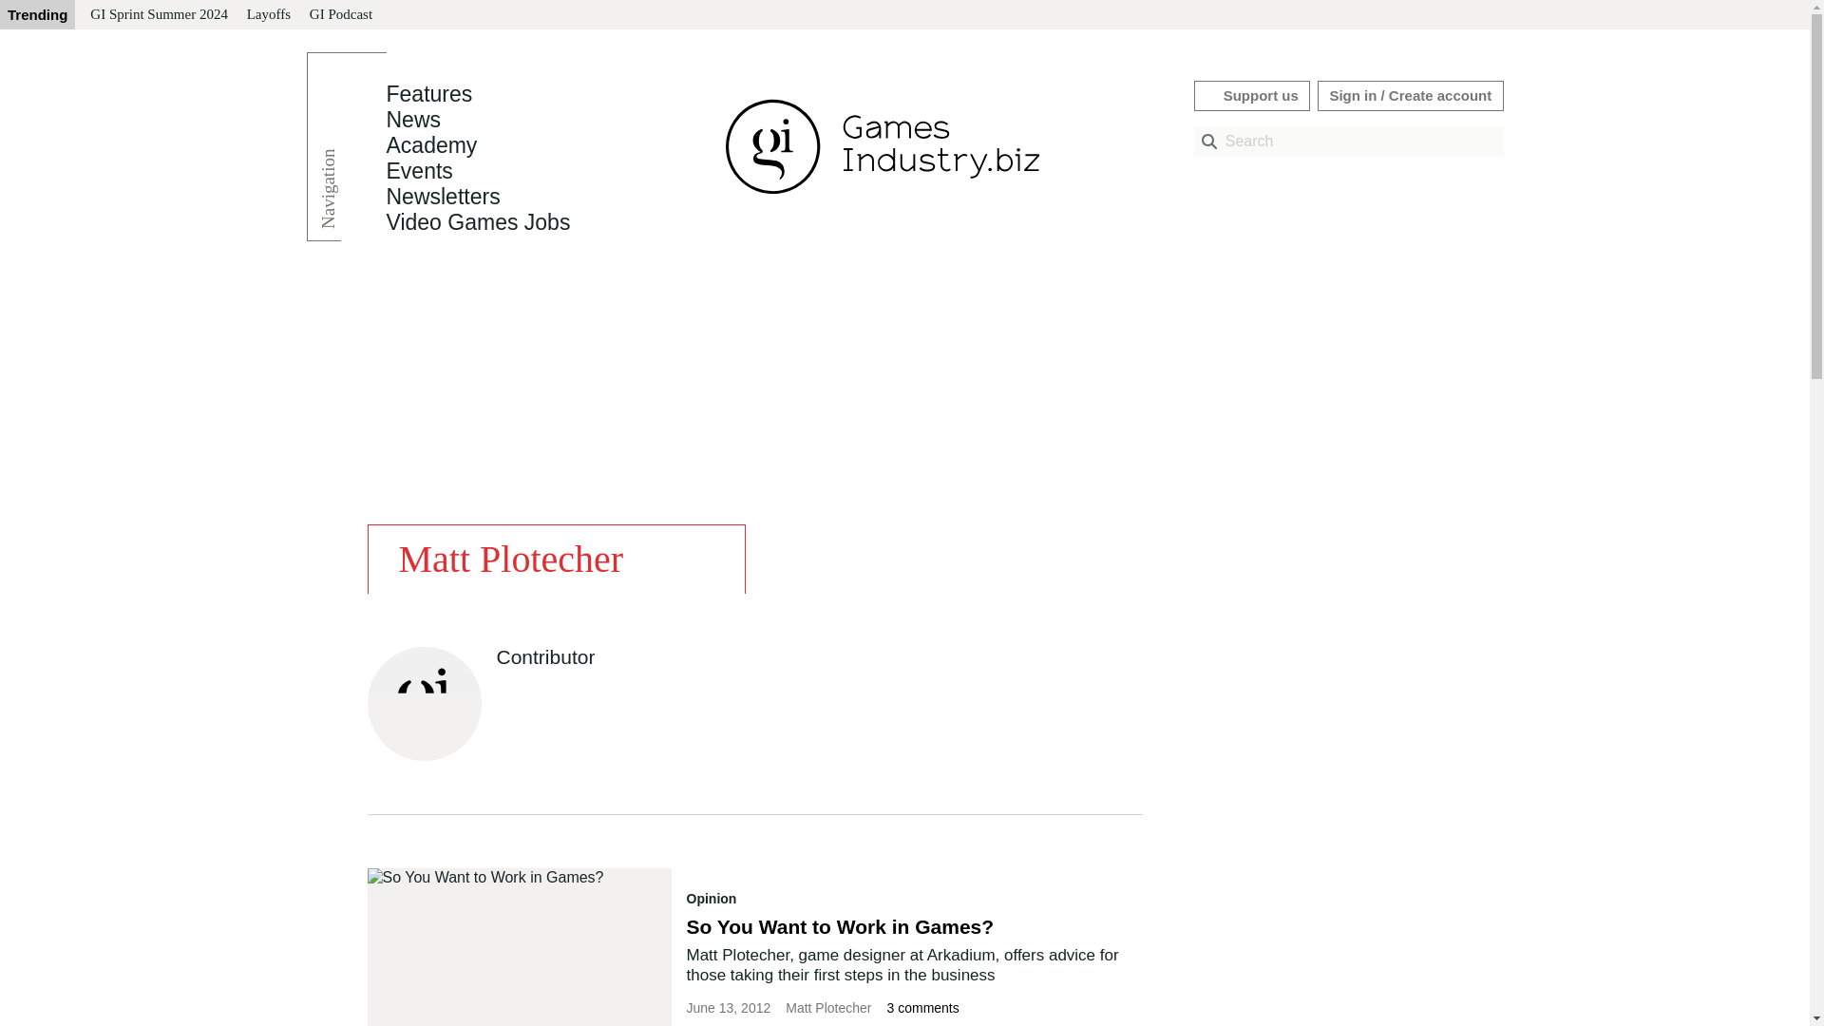  Describe the element at coordinates (428, 94) in the screenshot. I see `Features` at that location.